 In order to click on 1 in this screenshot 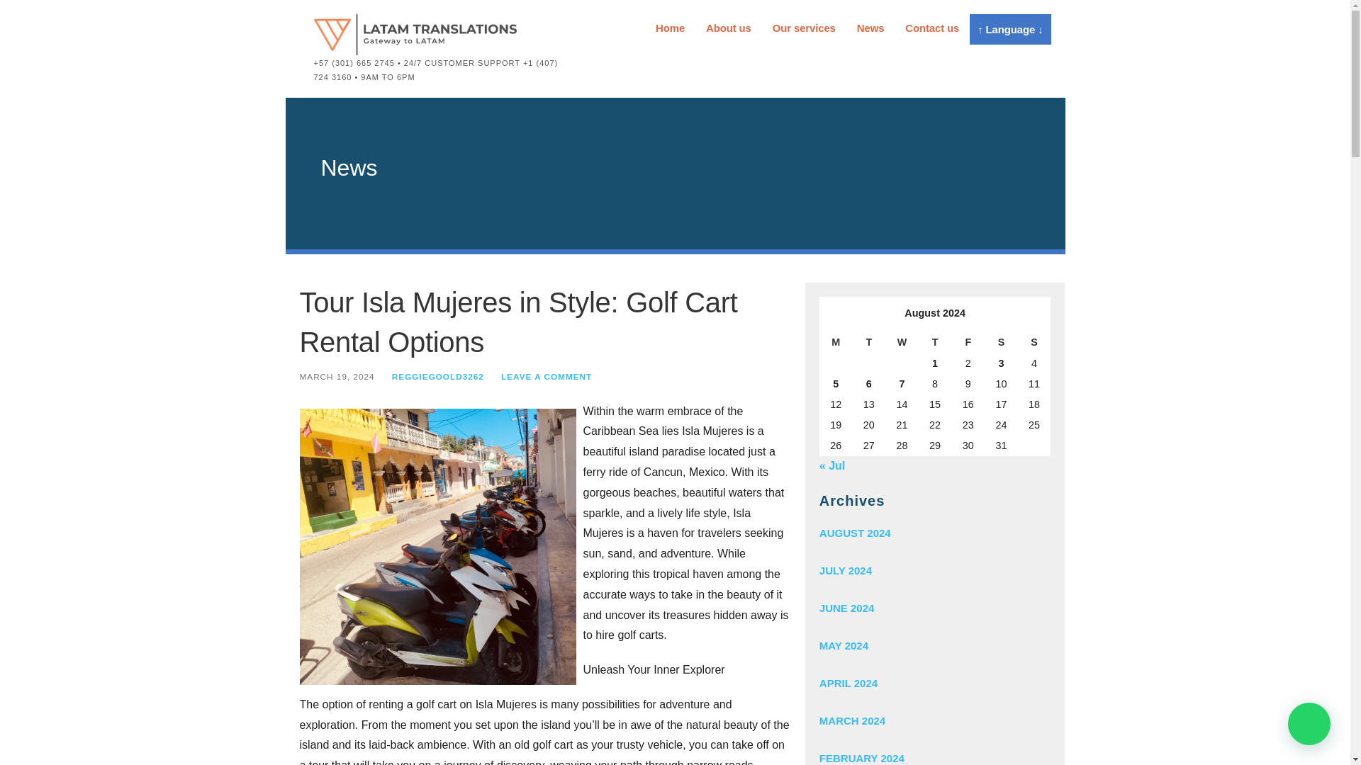, I will do `click(936, 364)`.